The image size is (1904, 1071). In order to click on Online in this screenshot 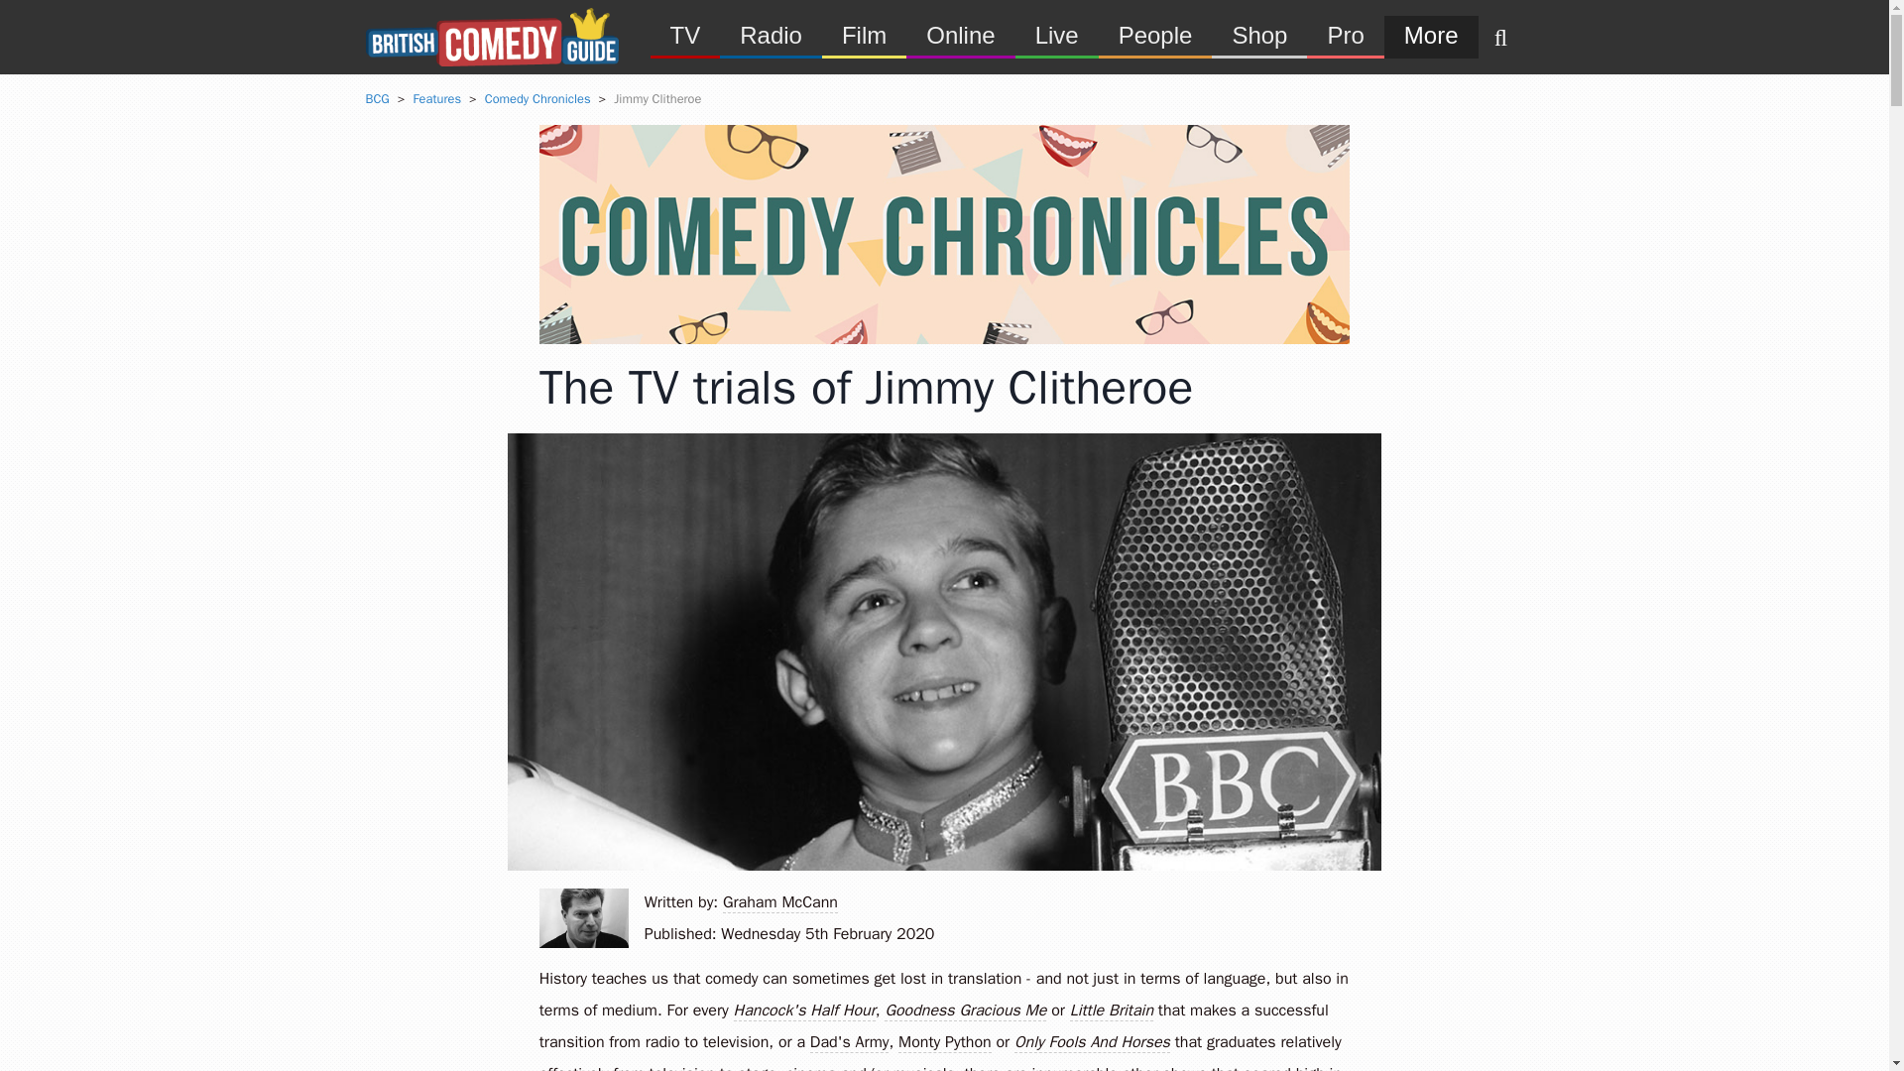, I will do `click(960, 34)`.